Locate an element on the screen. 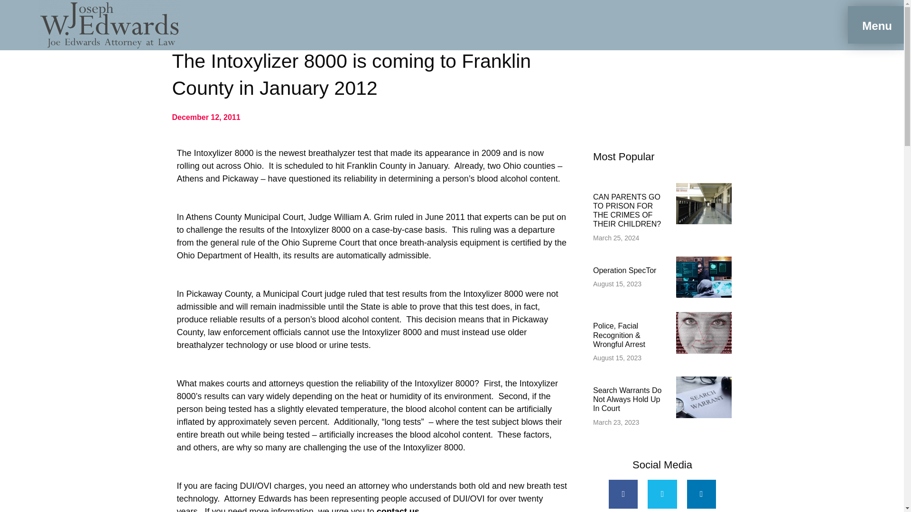 Image resolution: width=911 pixels, height=512 pixels. Search Warrants Do Not Always Hold Up In Court is located at coordinates (627, 399).